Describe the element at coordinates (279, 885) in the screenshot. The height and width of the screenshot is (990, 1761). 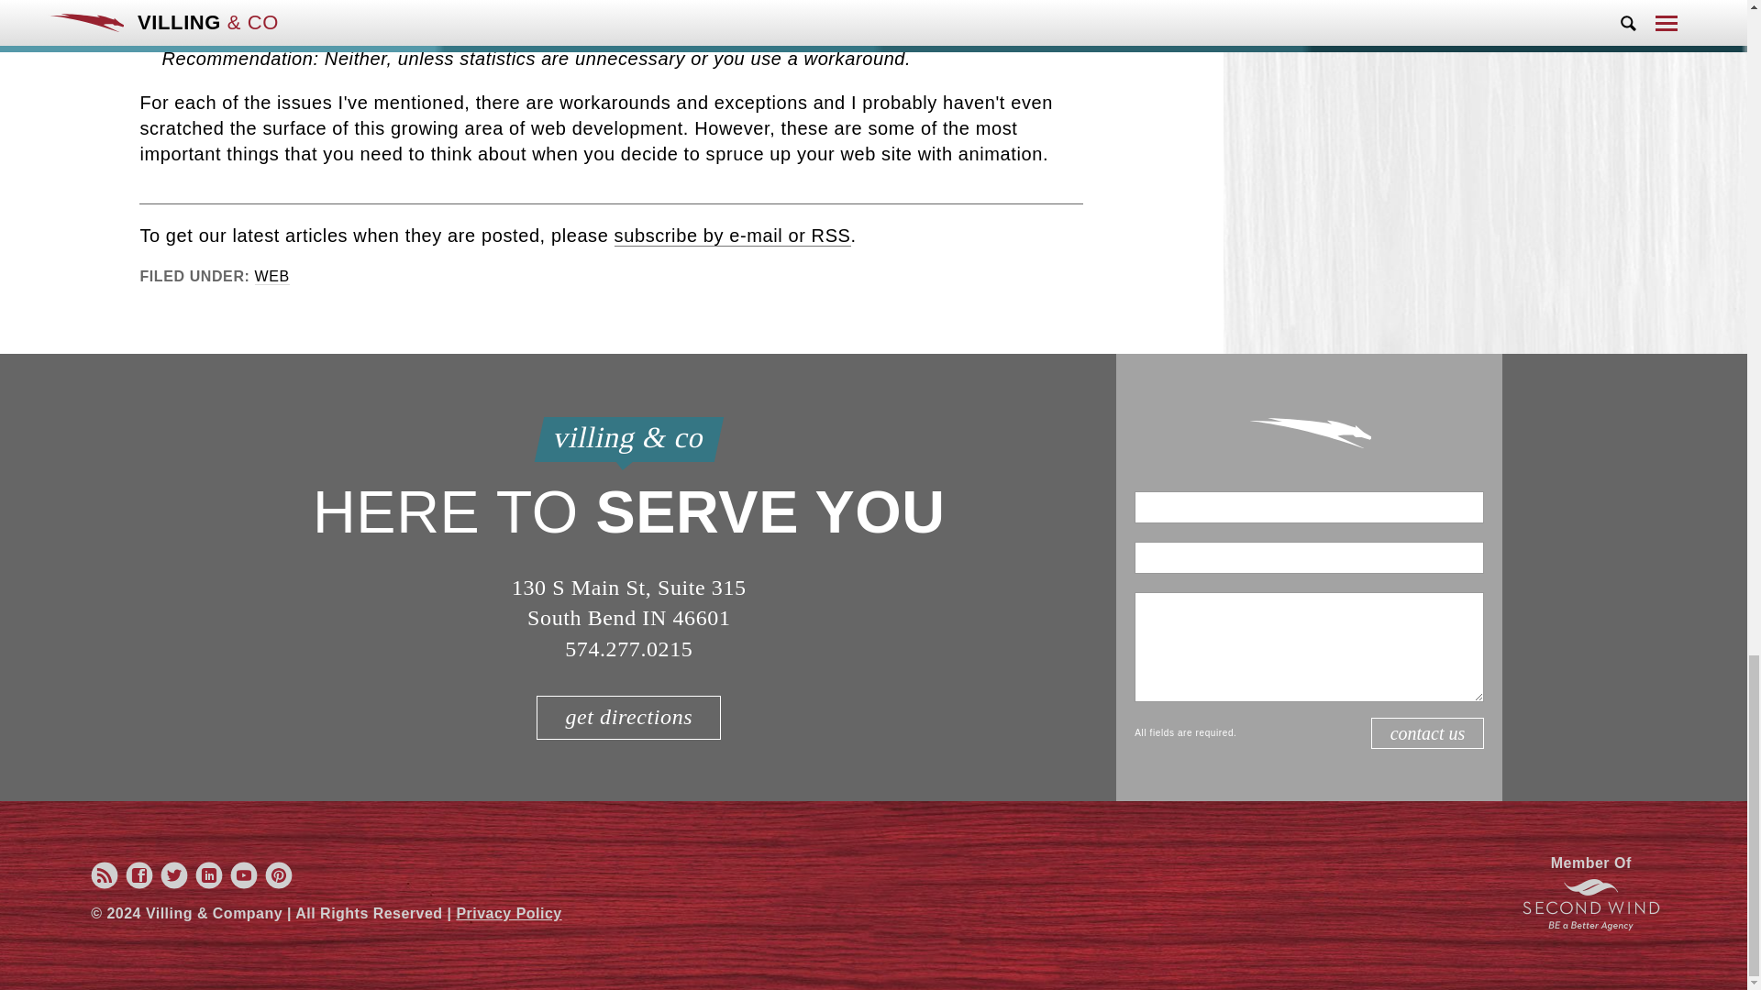
I see `Follow Us on Pinterest` at that location.